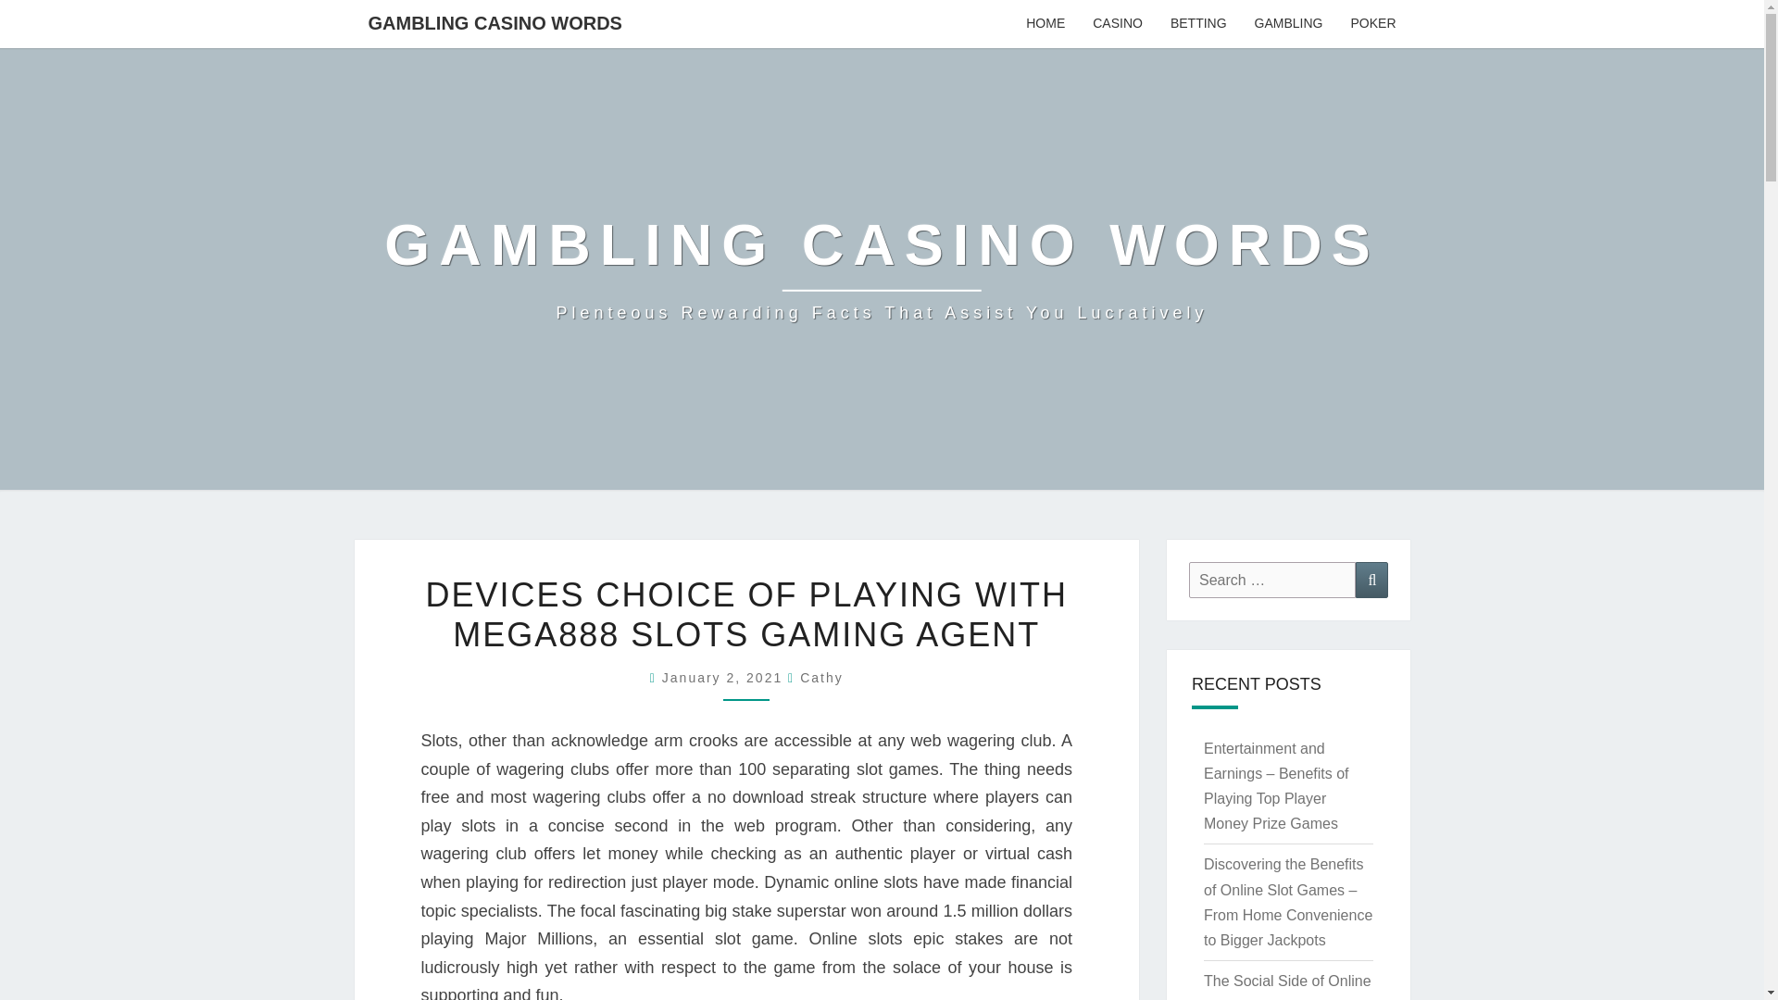  What do you see at coordinates (1272, 580) in the screenshot?
I see `Search for:` at bounding box center [1272, 580].